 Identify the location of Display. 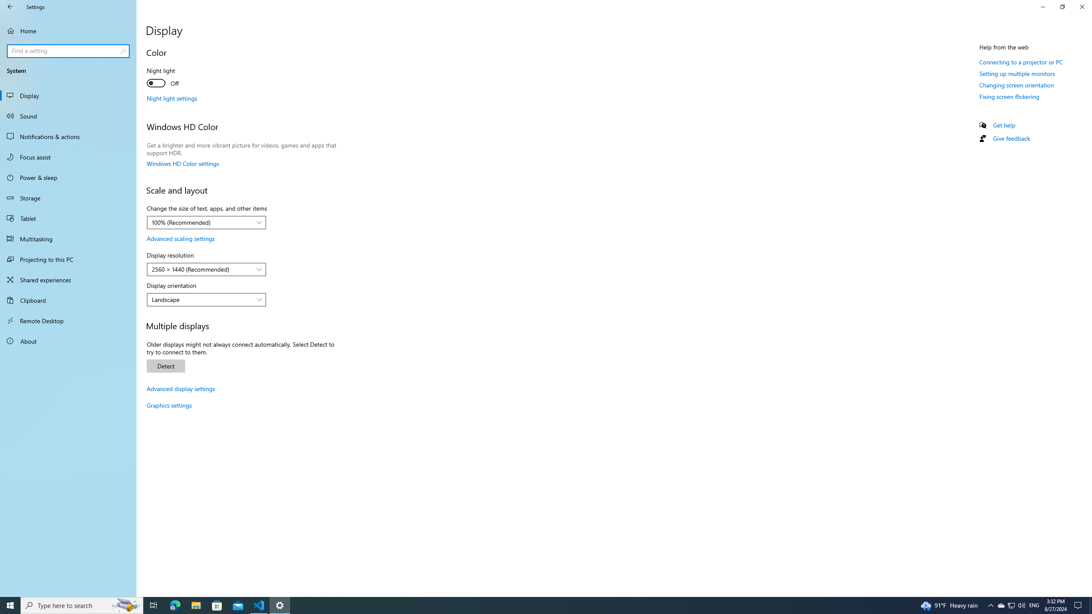
(68, 96).